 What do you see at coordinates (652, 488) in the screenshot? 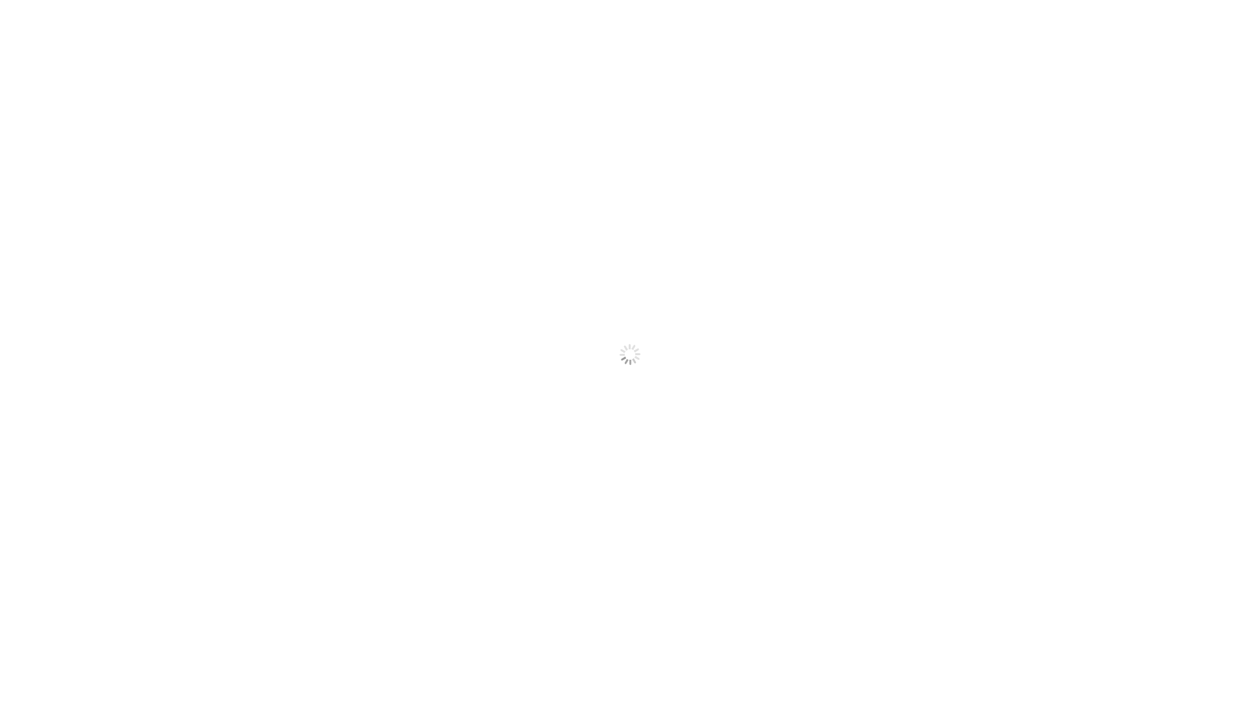
I see `SEND MESSAGE` at bounding box center [652, 488].